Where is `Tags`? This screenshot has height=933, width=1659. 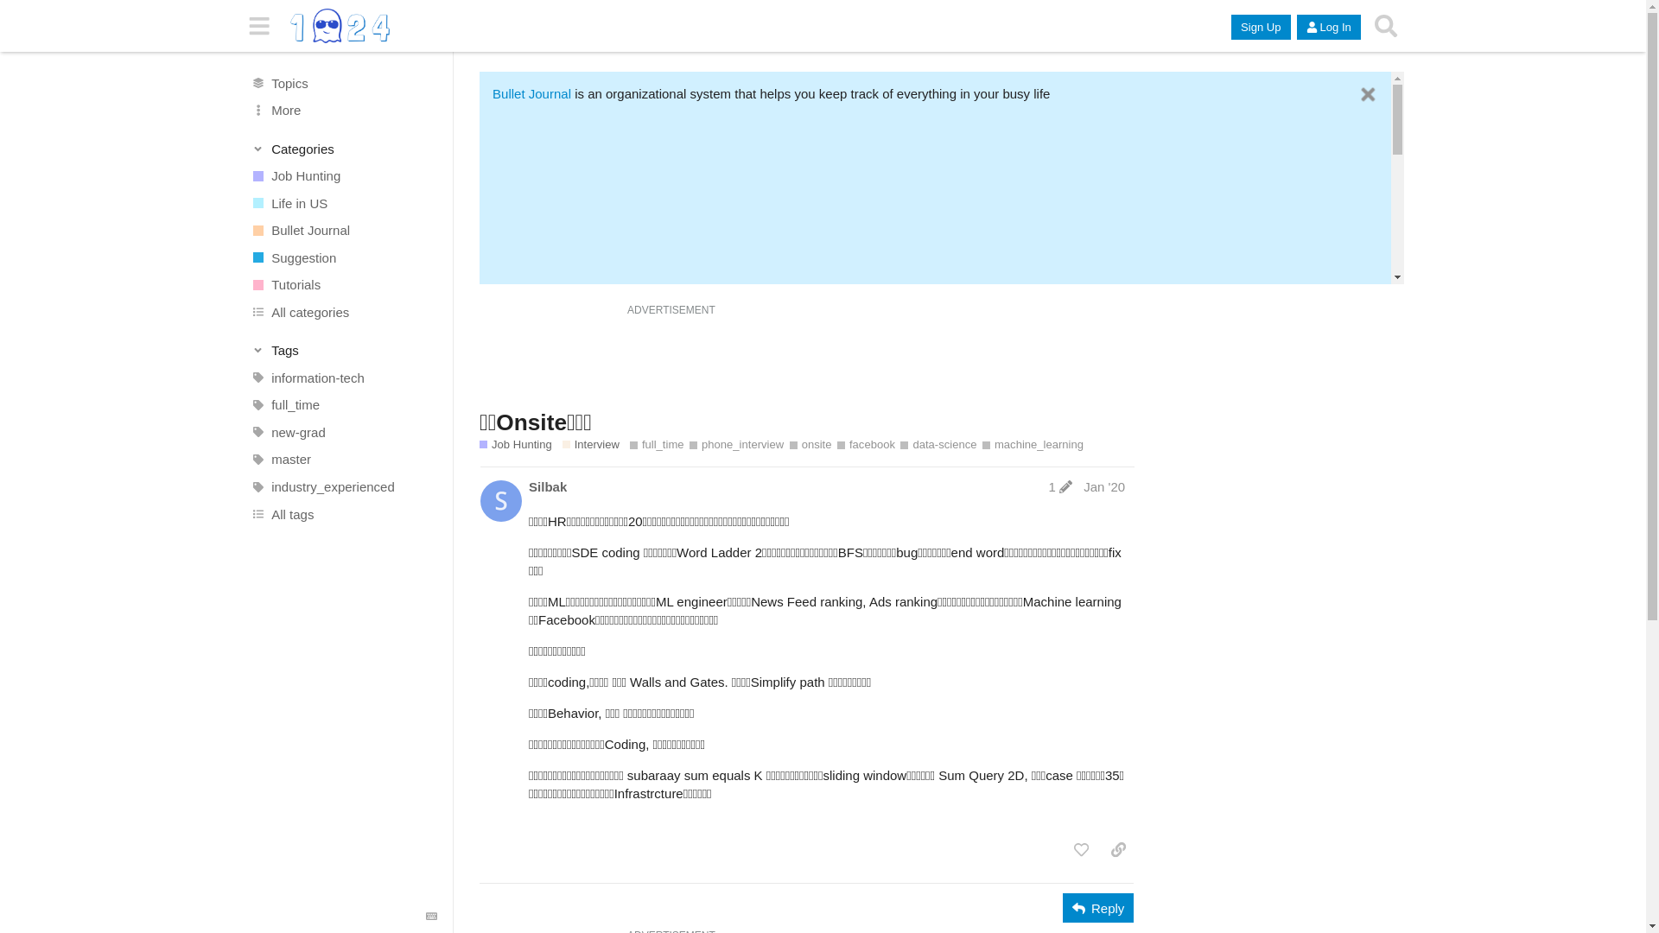 Tags is located at coordinates (344, 351).